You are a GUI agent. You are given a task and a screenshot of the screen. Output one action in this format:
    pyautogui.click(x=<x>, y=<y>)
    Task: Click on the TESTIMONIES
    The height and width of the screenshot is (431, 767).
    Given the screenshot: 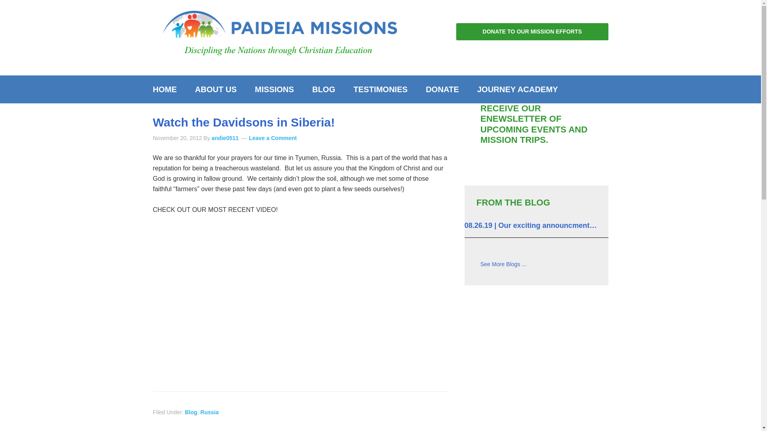 What is the action you would take?
    pyautogui.click(x=380, y=89)
    